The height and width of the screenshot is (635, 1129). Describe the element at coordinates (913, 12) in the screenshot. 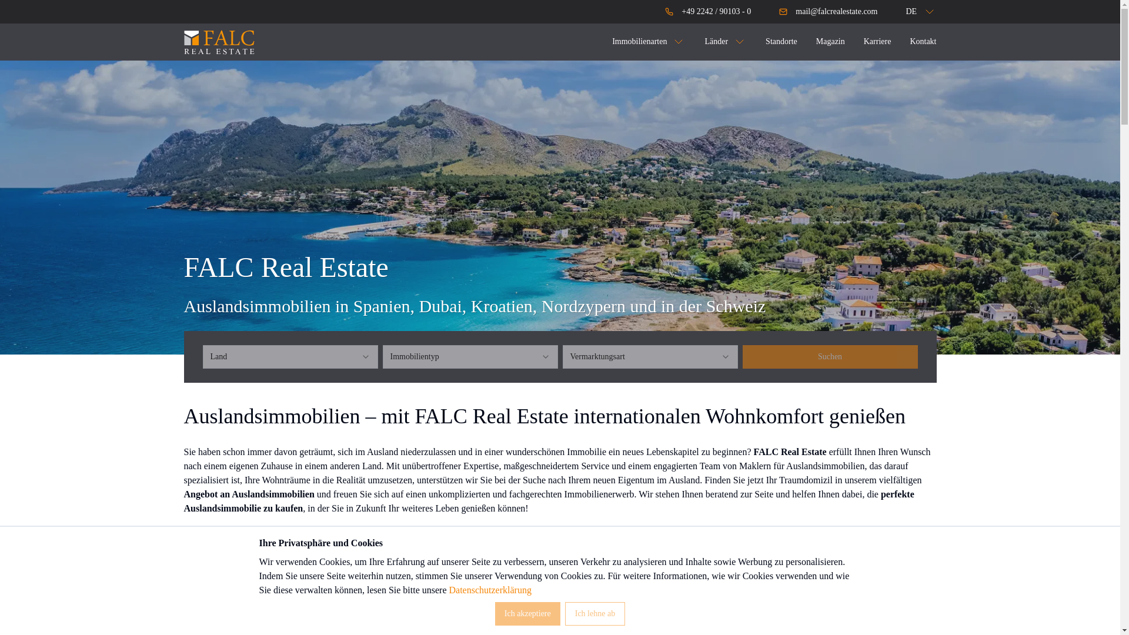

I see `DE` at that location.